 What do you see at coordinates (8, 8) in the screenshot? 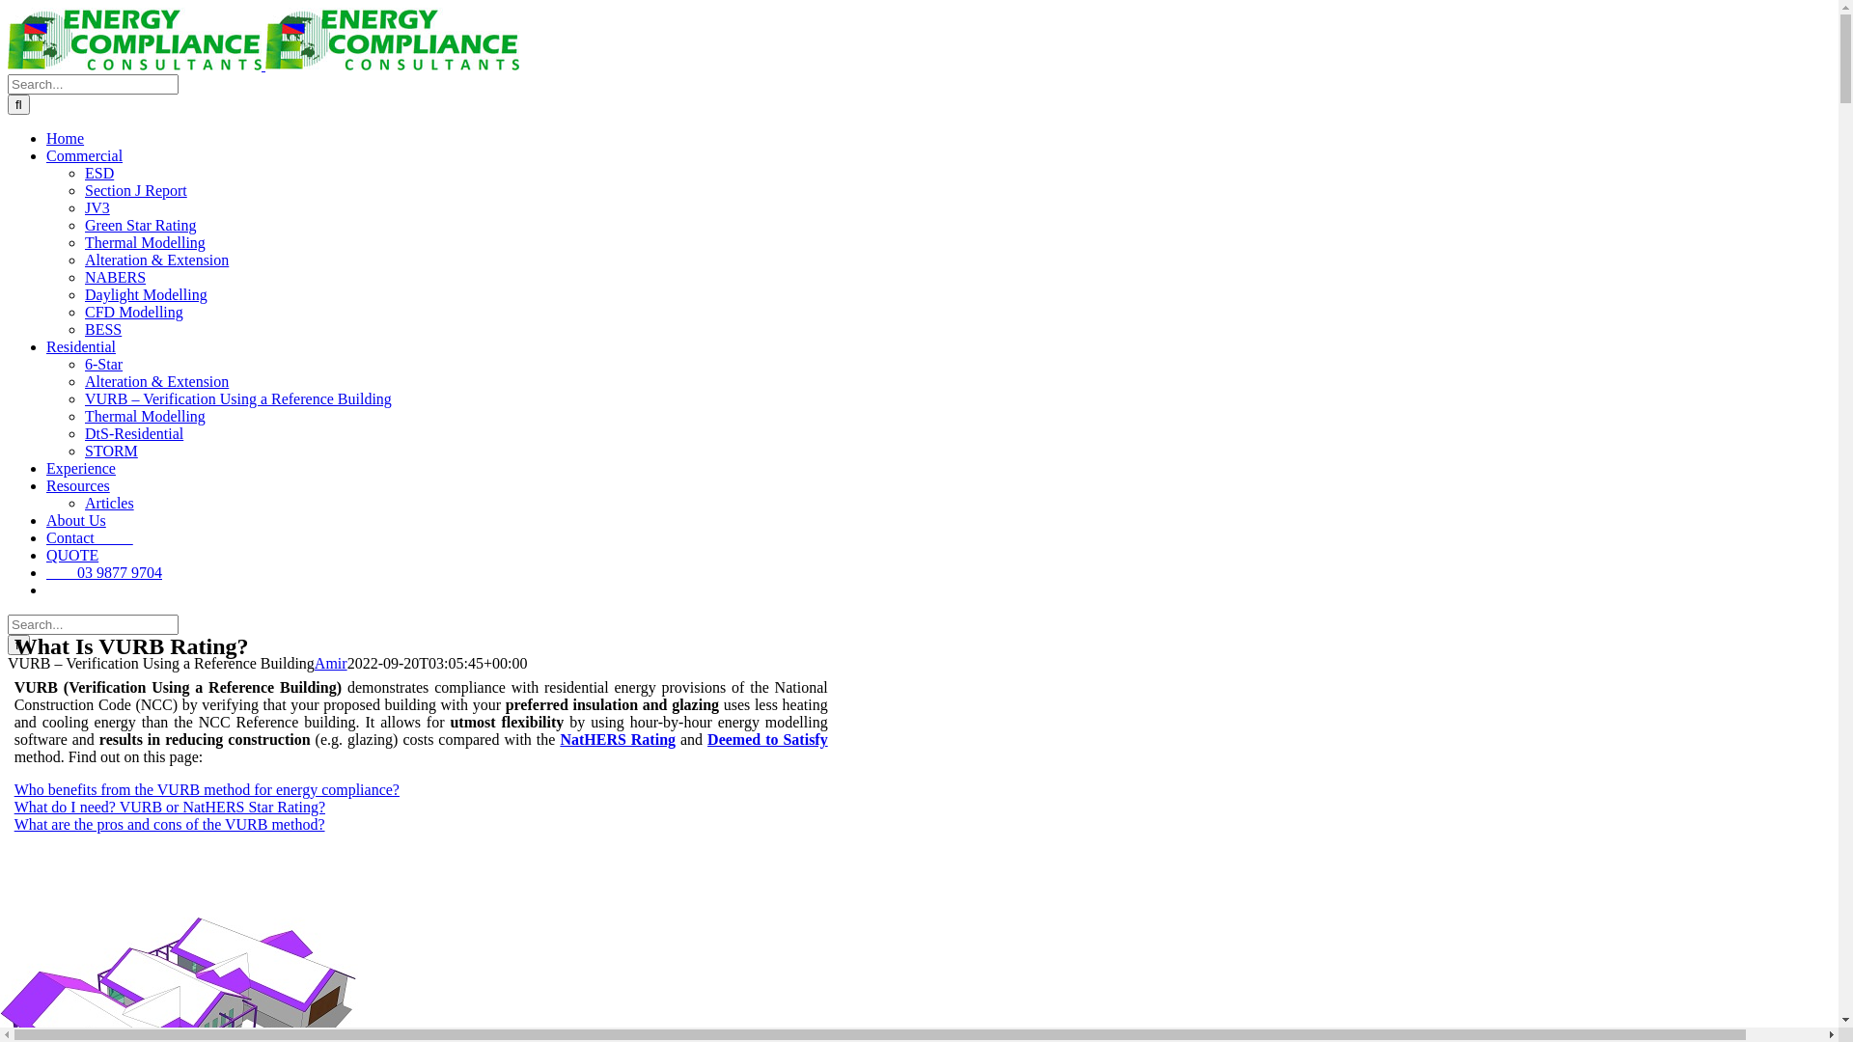
I see `Skip to content` at bounding box center [8, 8].